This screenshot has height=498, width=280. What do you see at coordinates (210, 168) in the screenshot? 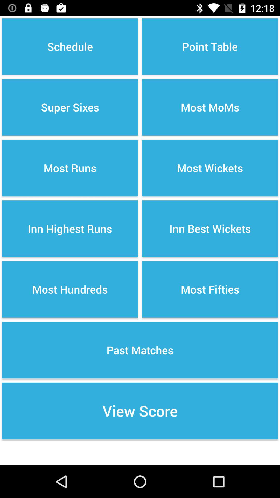
I see `press the icon to the right of the super sixes icon` at bounding box center [210, 168].